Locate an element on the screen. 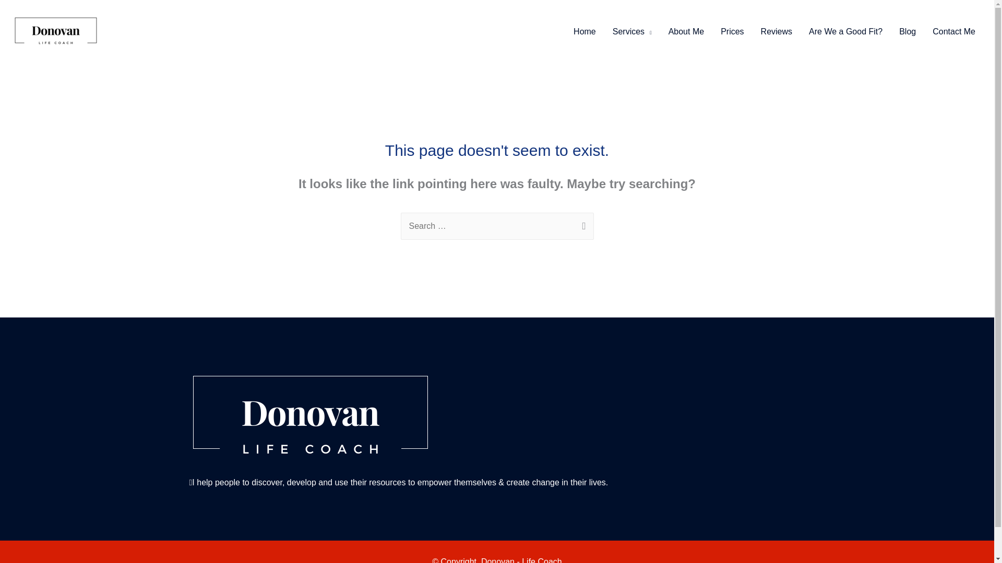 Image resolution: width=1002 pixels, height=563 pixels. Prices is located at coordinates (732, 31).